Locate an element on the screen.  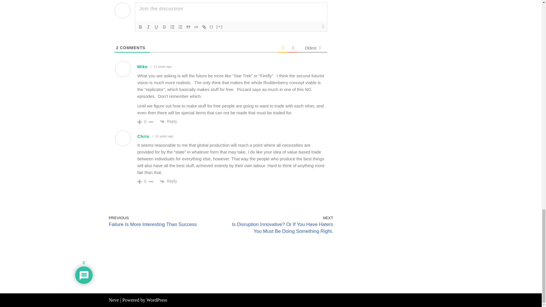
Unordered List is located at coordinates (180, 27).